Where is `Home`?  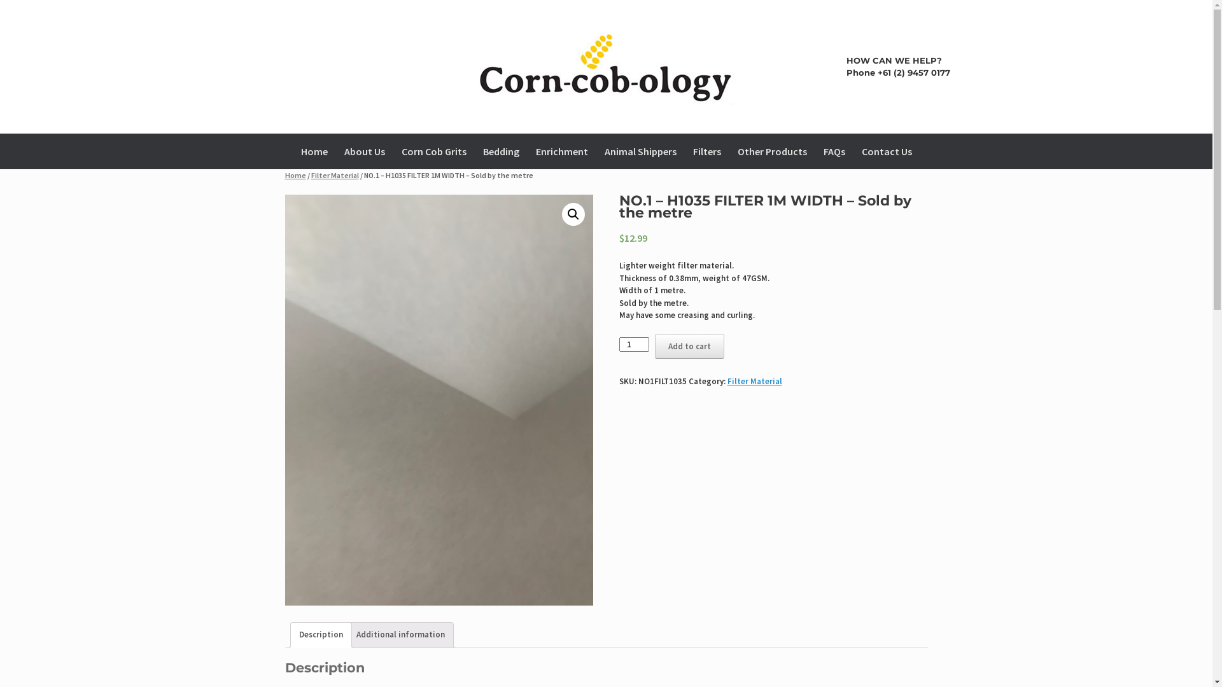 Home is located at coordinates (295, 176).